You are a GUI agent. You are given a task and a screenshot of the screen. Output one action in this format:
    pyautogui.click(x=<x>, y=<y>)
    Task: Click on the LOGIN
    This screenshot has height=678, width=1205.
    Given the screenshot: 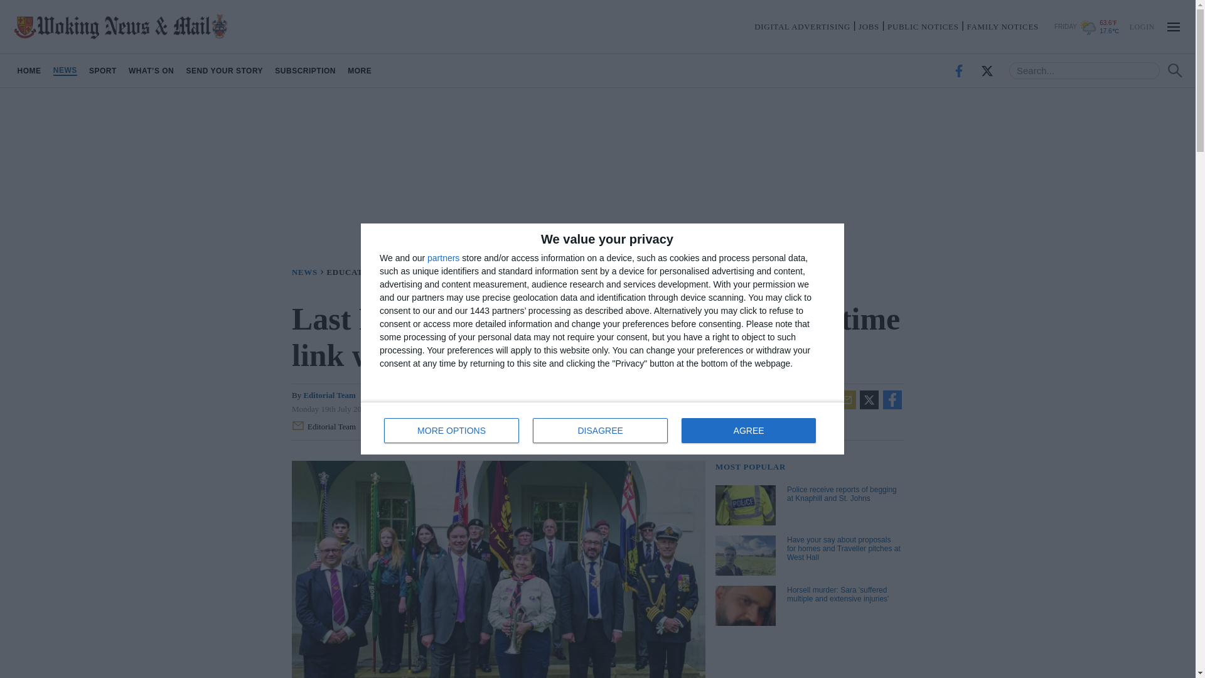 What is the action you would take?
    pyautogui.click(x=443, y=257)
    